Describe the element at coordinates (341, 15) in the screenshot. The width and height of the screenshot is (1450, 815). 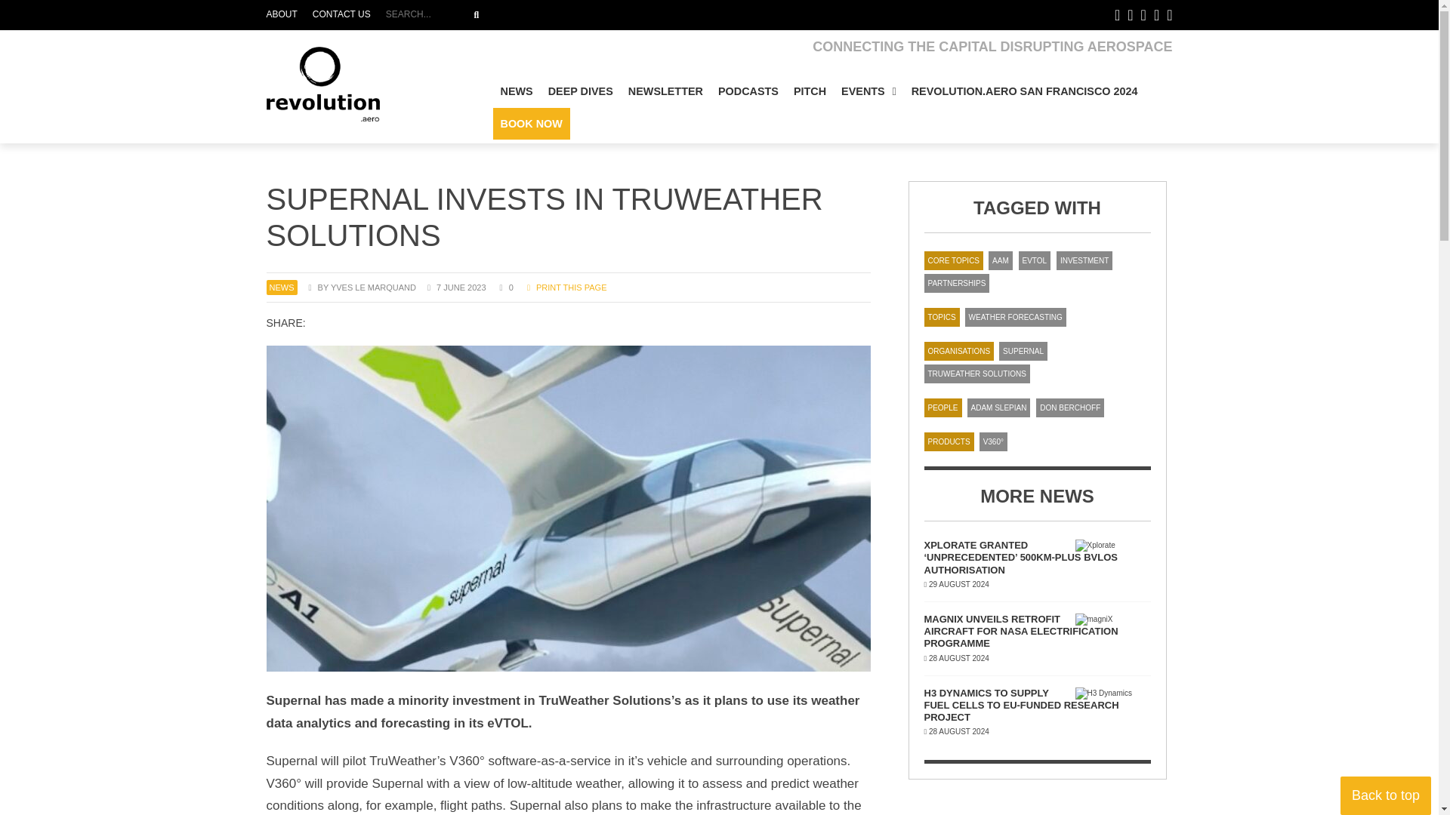
I see `CONTACT US` at that location.